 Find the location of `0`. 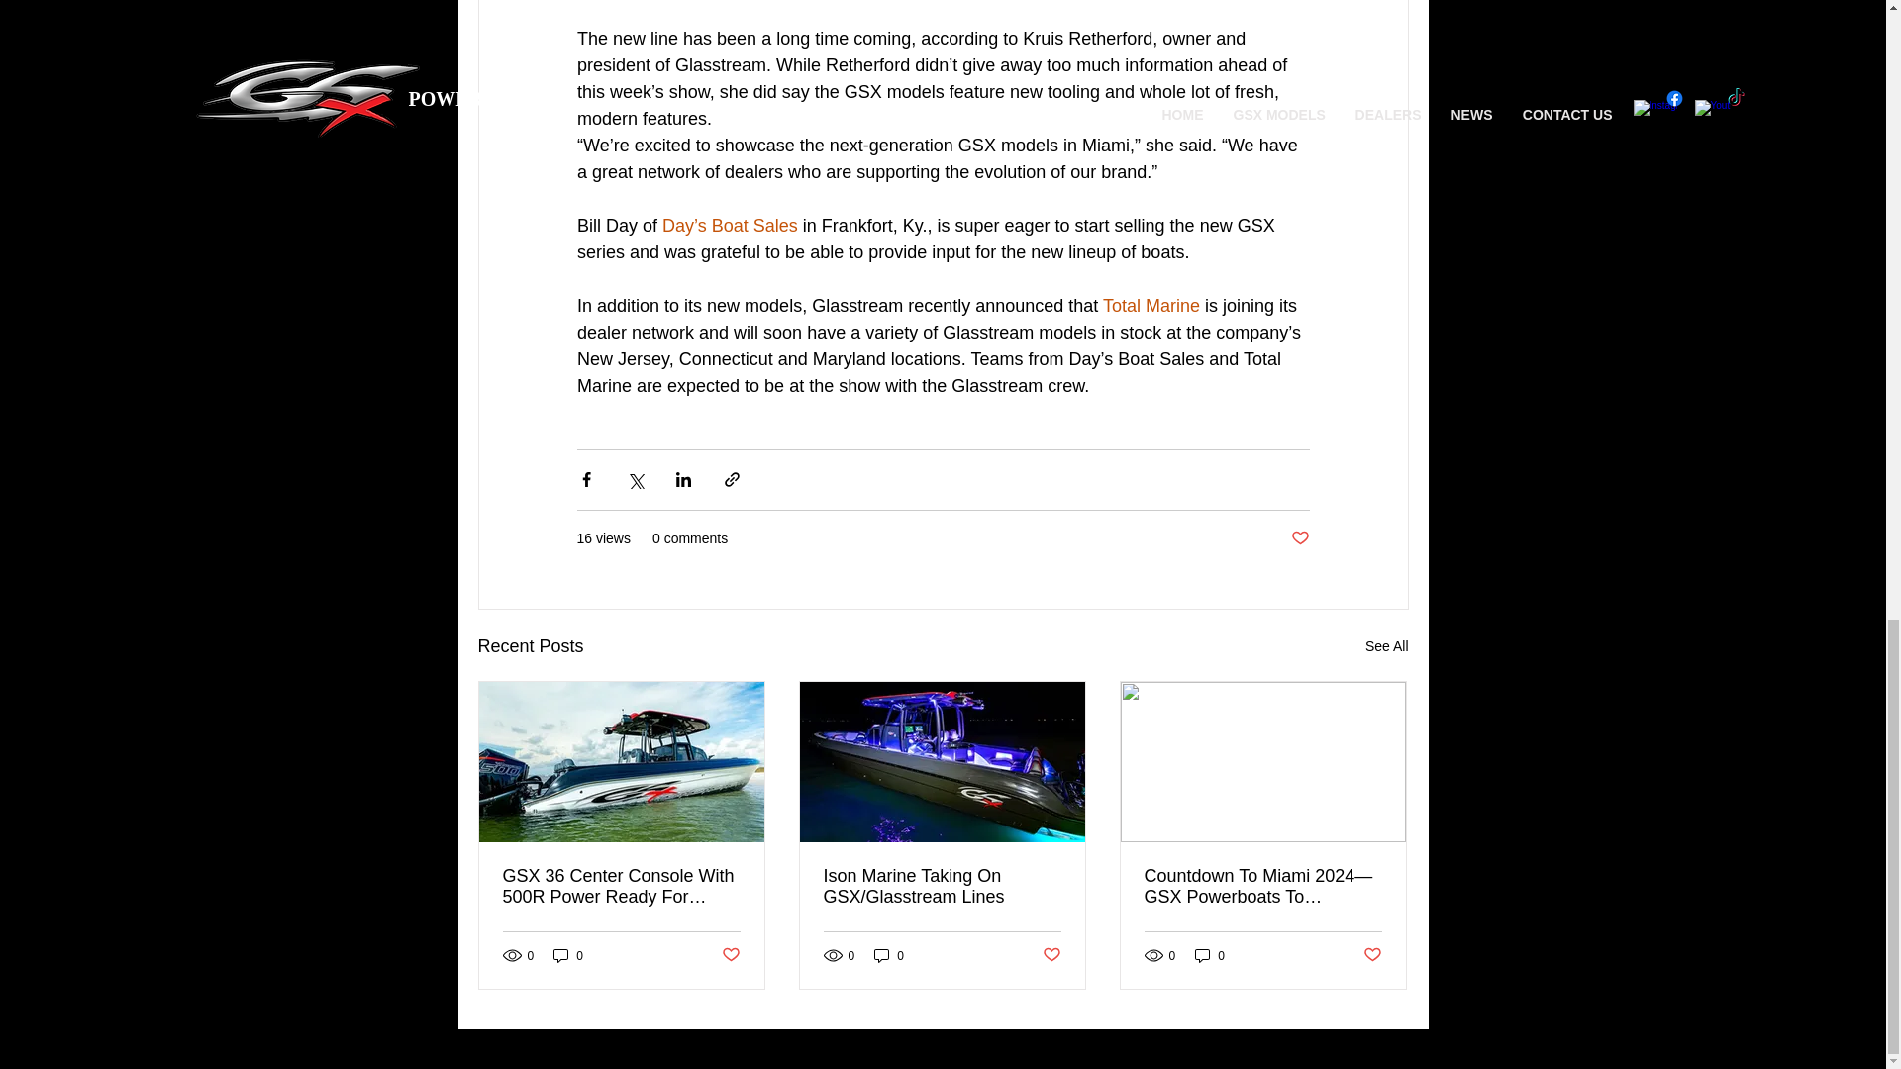

0 is located at coordinates (568, 955).